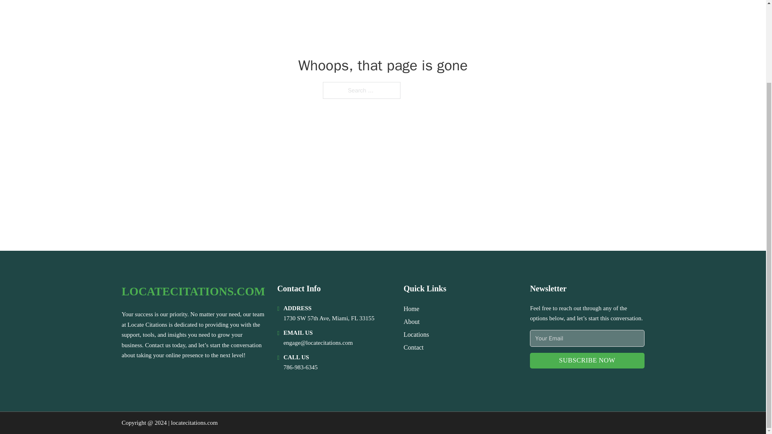  Describe the element at coordinates (417, 334) in the screenshot. I see `Locations` at that location.